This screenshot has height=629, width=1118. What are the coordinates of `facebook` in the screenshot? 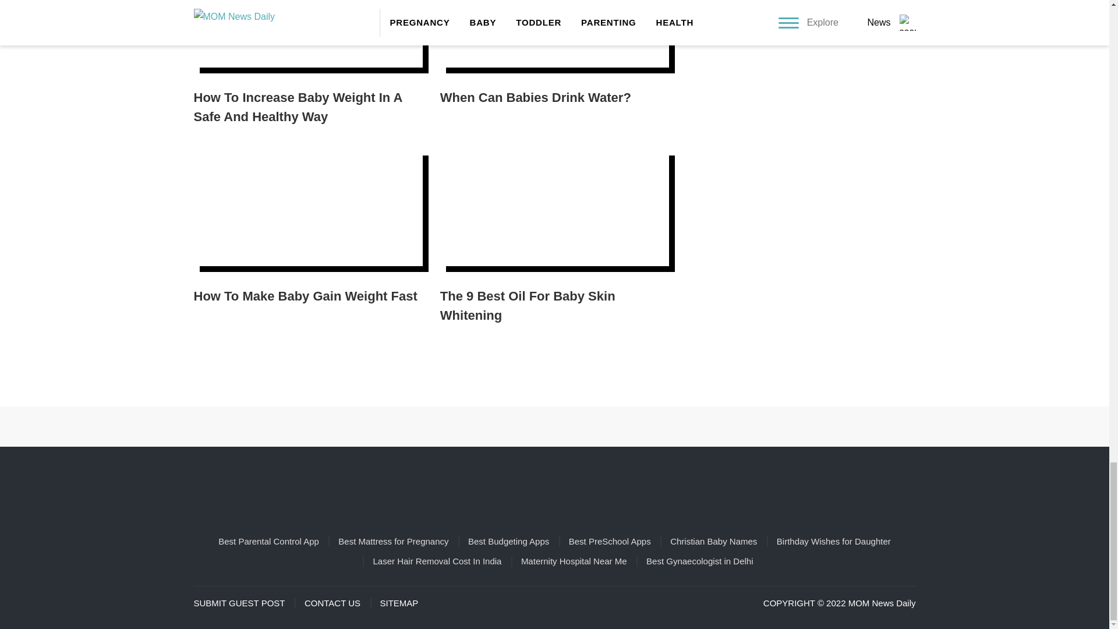 It's located at (504, 426).